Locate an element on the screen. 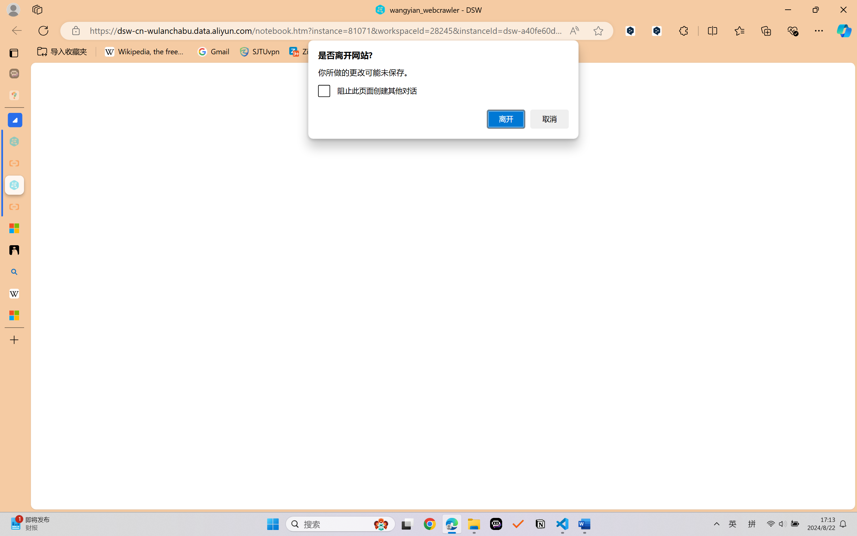 This screenshot has width=857, height=536. Bosnian is located at coordinates (784, 298).